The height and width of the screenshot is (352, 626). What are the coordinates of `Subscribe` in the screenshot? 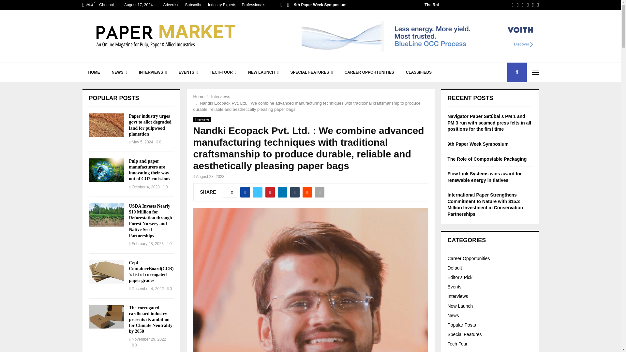 It's located at (193, 5).